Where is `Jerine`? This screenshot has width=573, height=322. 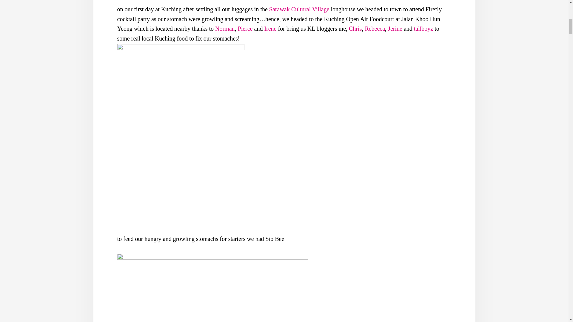
Jerine is located at coordinates (395, 29).